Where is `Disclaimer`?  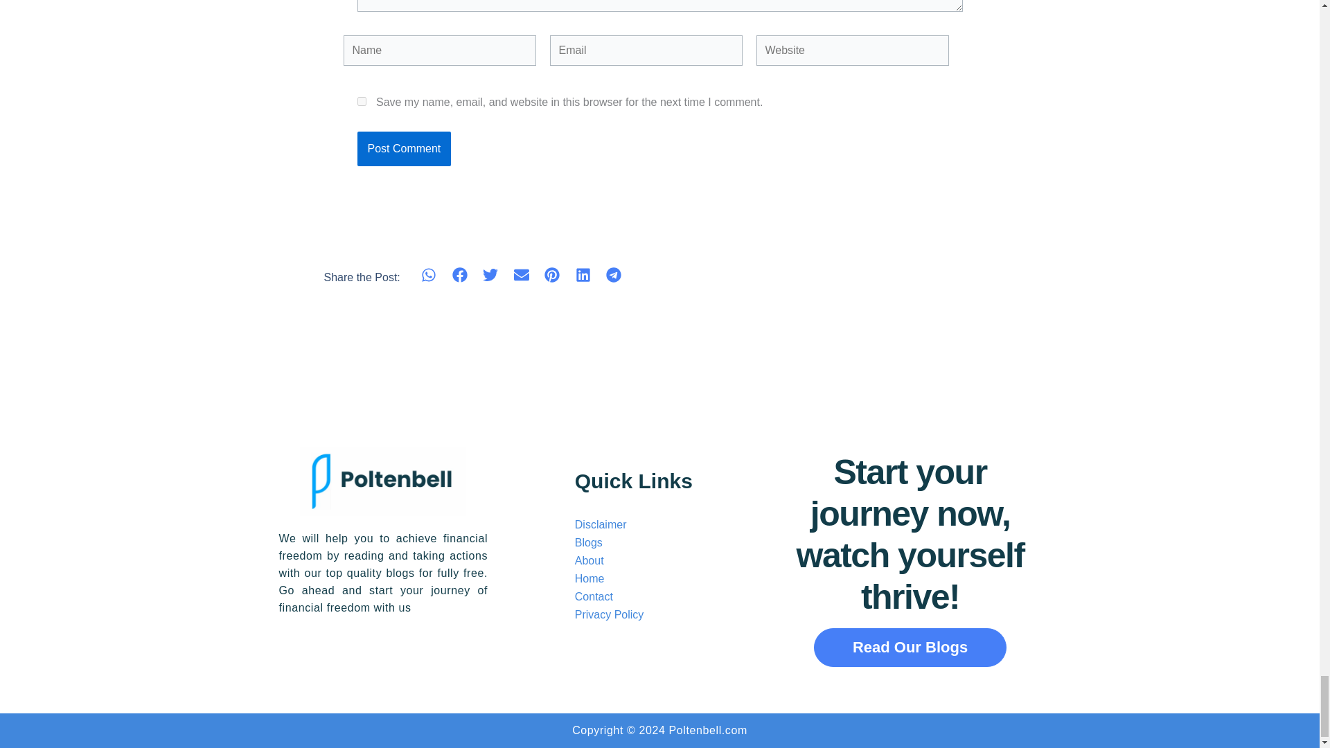 Disclaimer is located at coordinates (600, 524).